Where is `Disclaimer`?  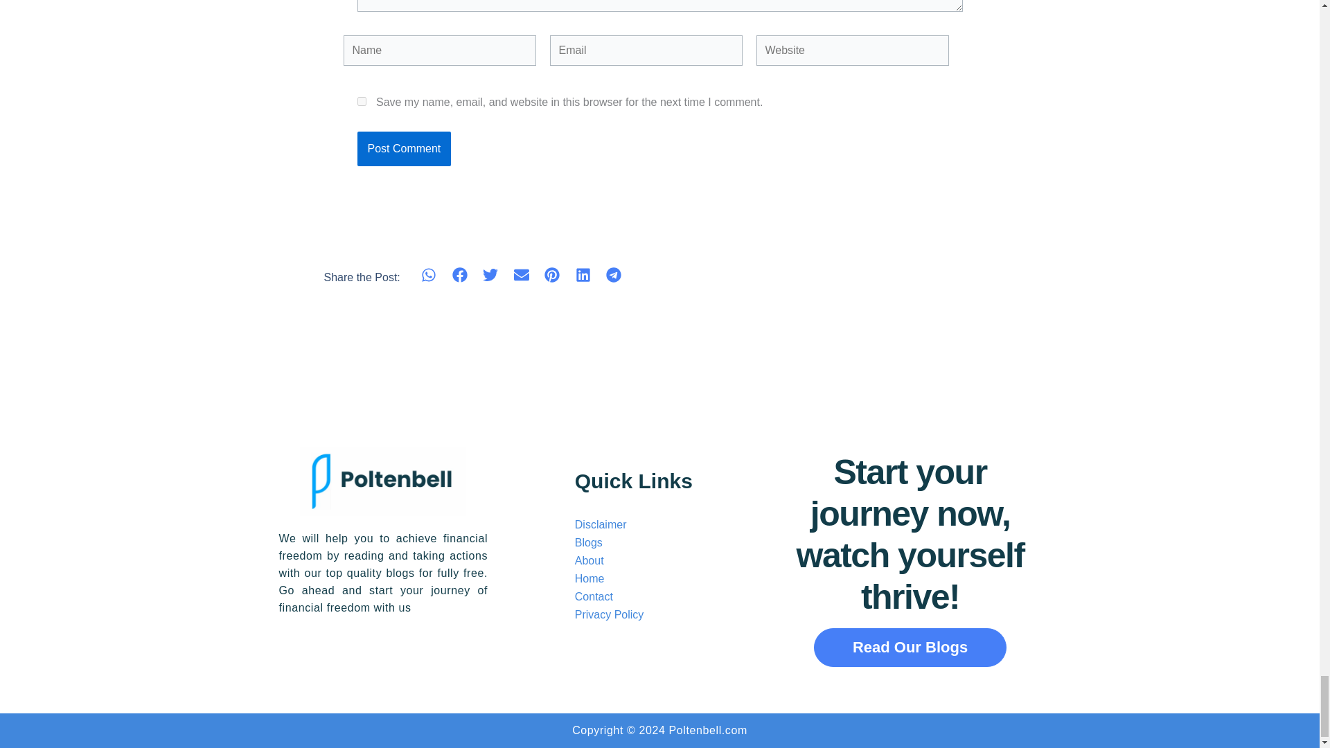 Disclaimer is located at coordinates (600, 524).